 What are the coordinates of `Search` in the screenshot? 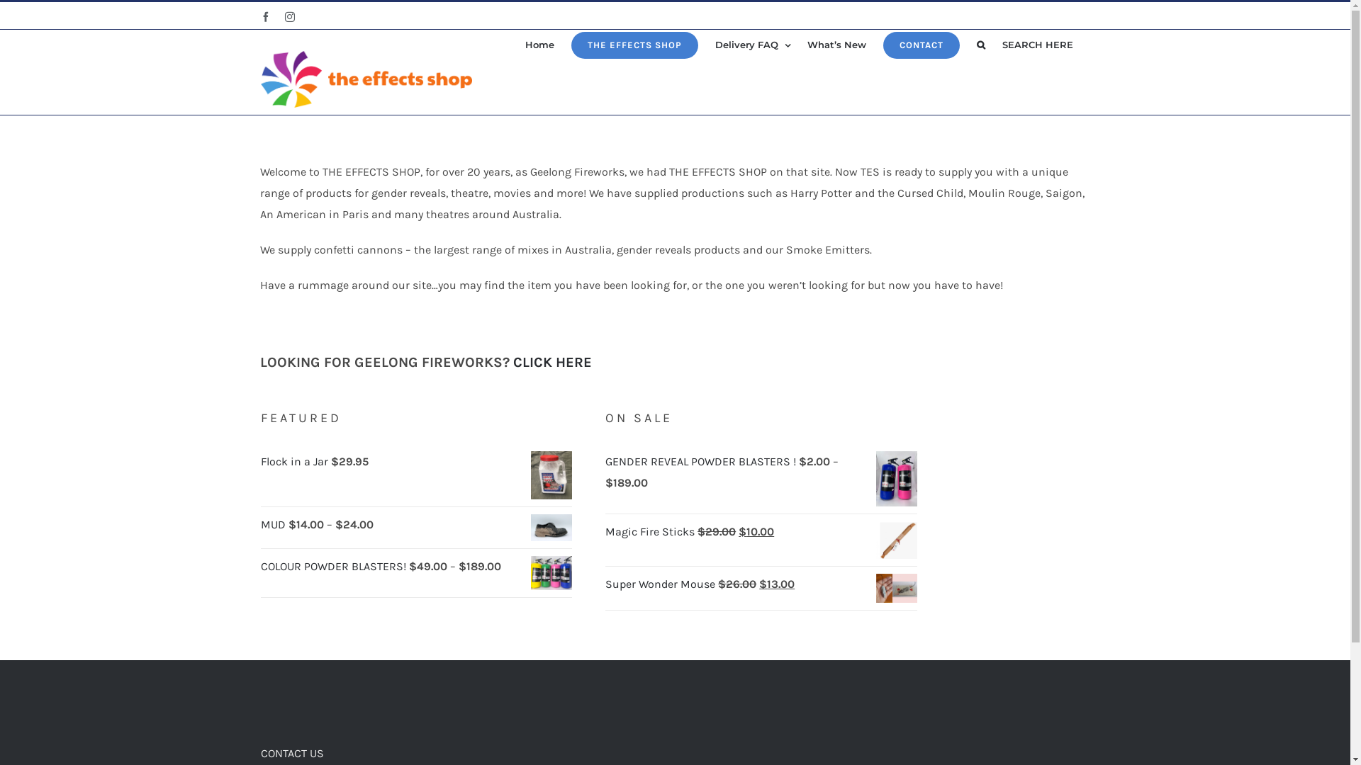 It's located at (981, 45).